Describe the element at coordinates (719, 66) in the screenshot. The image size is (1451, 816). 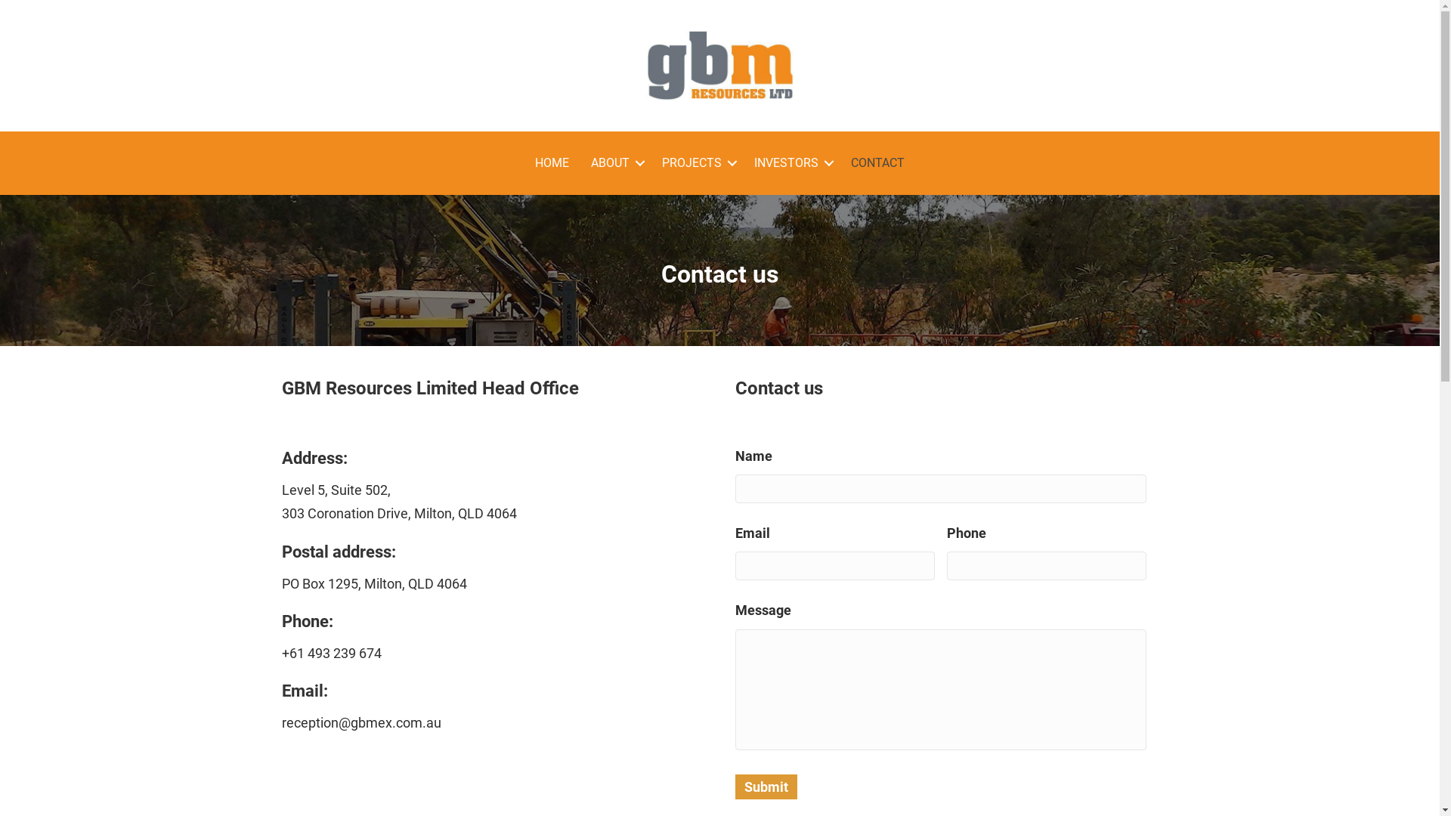
I see `GBM` at that location.